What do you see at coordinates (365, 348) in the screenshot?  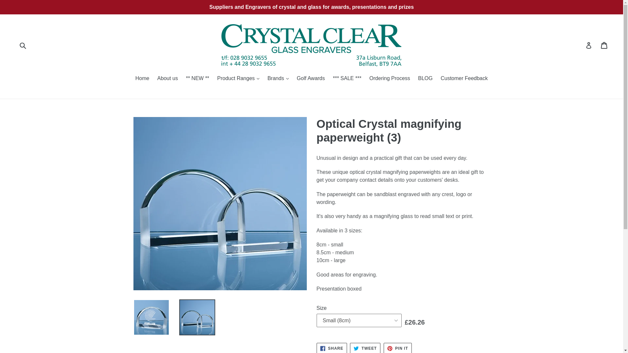 I see `Tweet on Twitter` at bounding box center [365, 348].